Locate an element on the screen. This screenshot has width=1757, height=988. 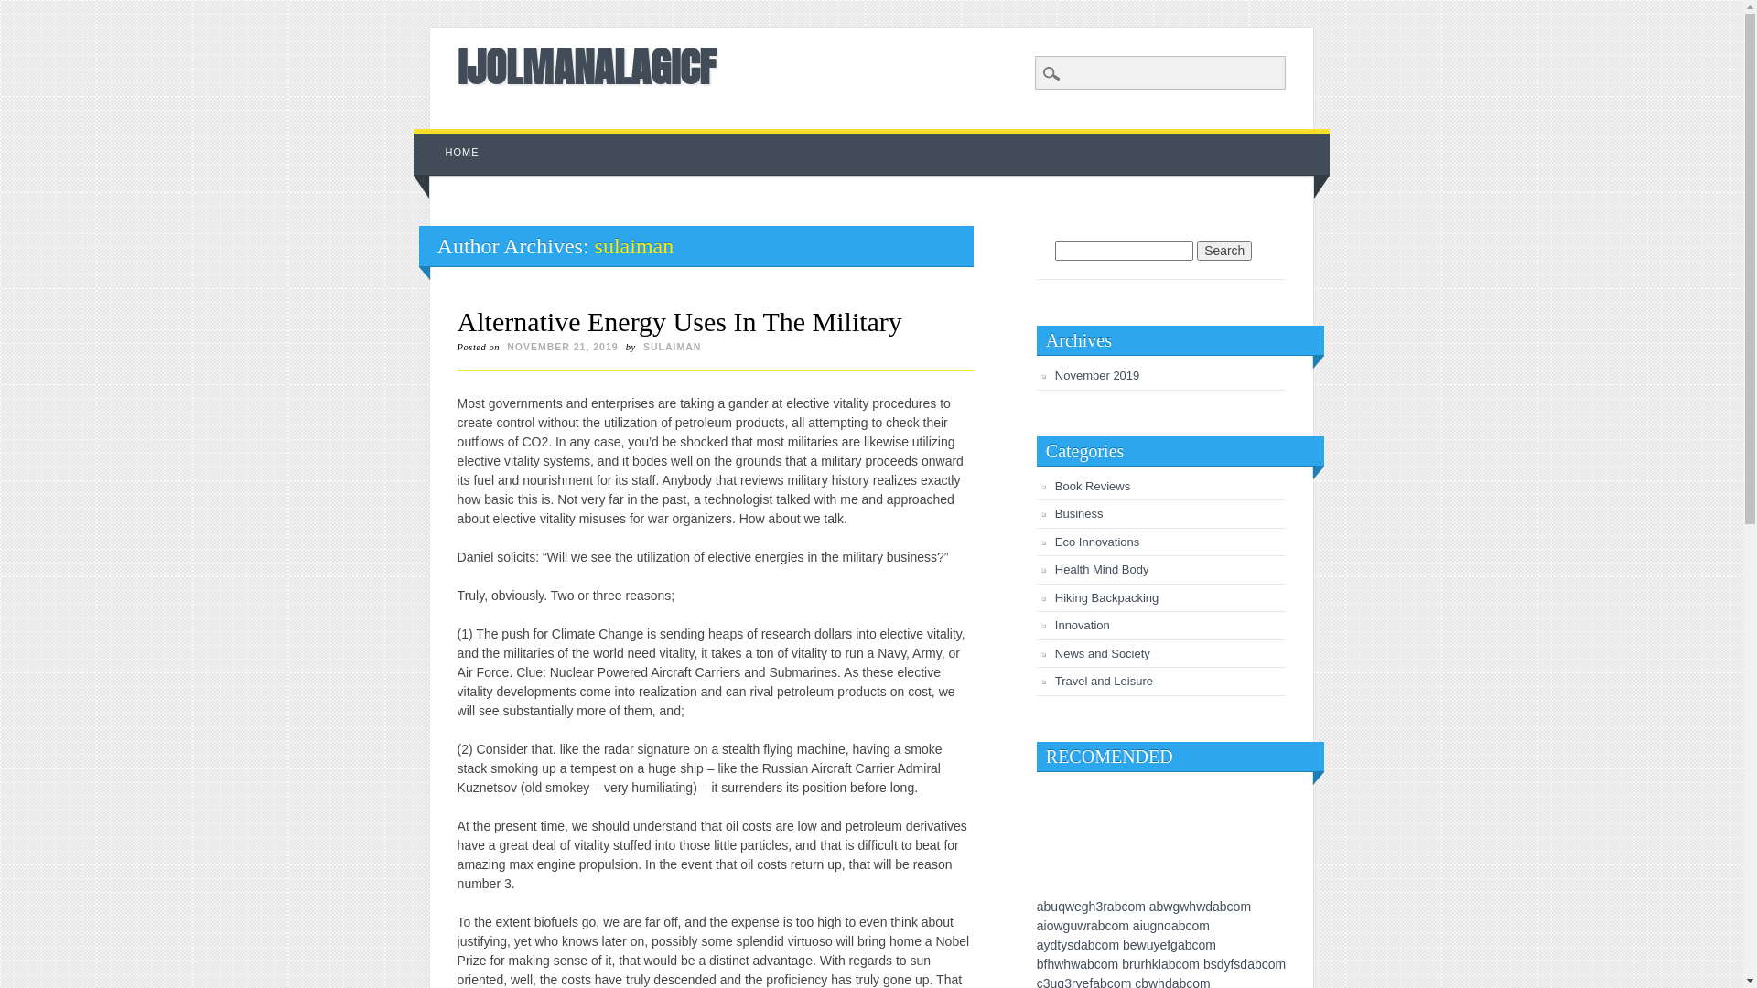
sulaiman is located at coordinates (635, 246).